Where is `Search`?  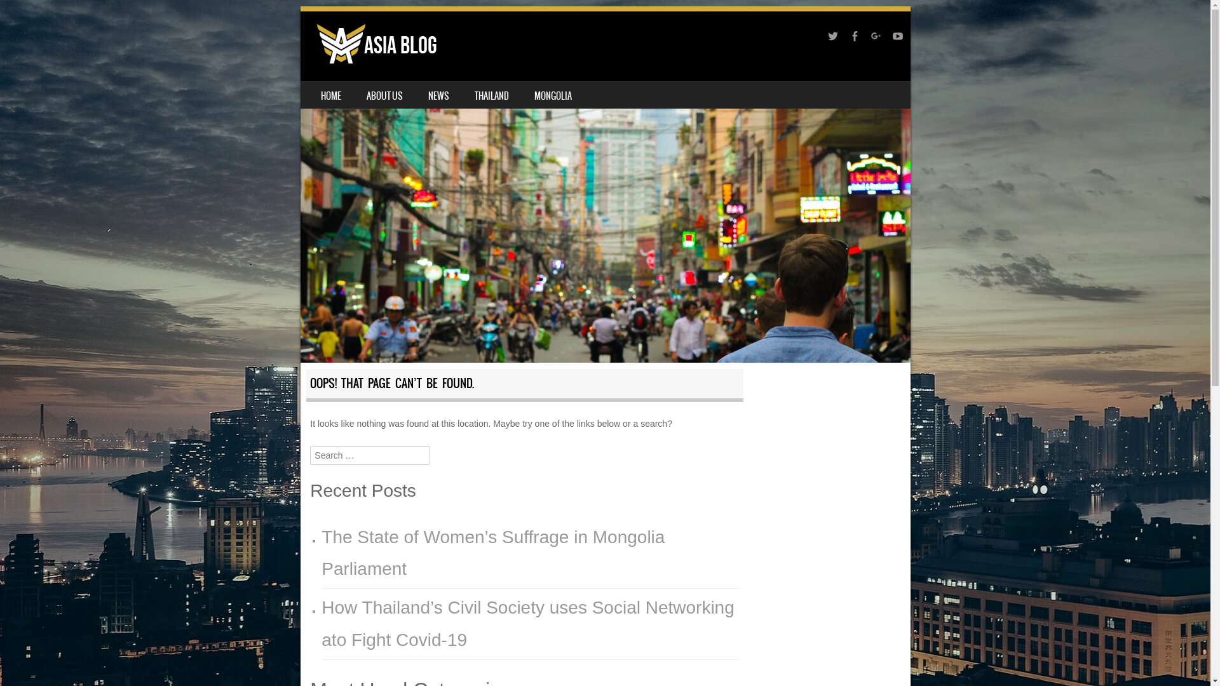 Search is located at coordinates (28, 15).